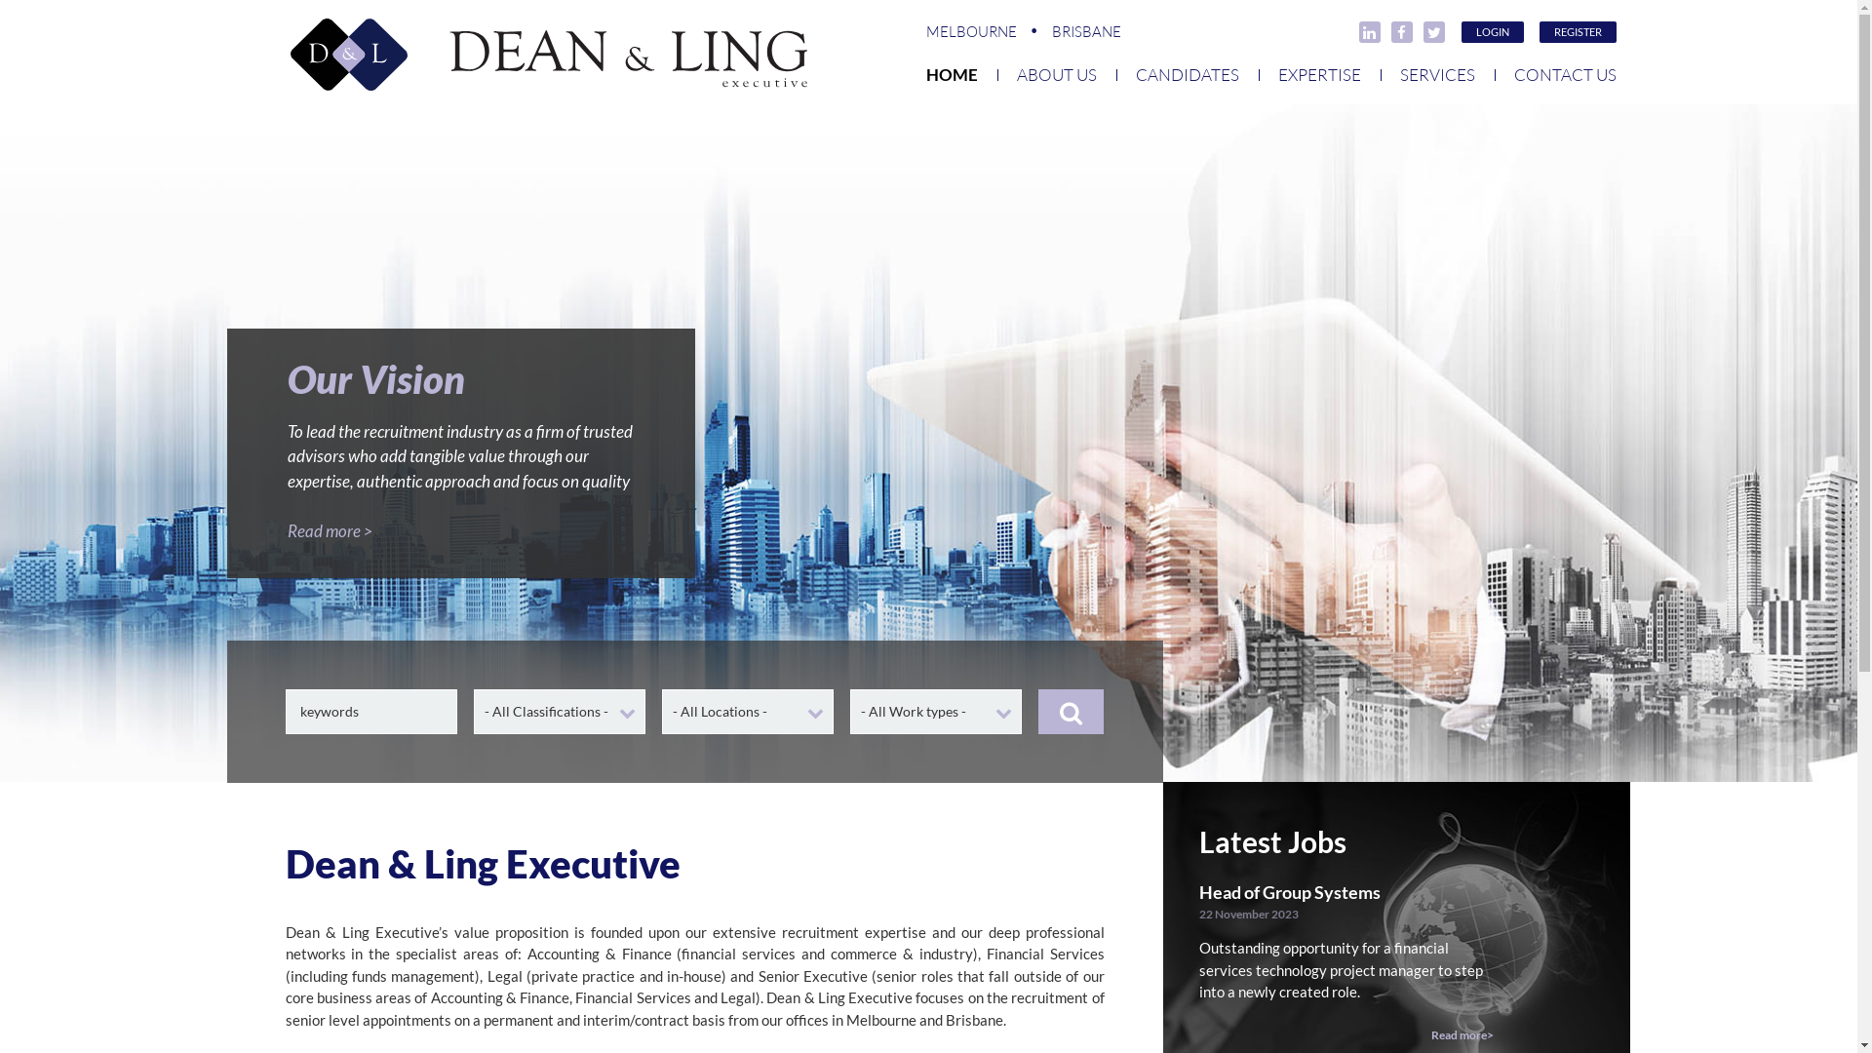 Image resolution: width=1872 pixels, height=1053 pixels. What do you see at coordinates (971, 31) in the screenshot?
I see `MELBOURNE` at bounding box center [971, 31].